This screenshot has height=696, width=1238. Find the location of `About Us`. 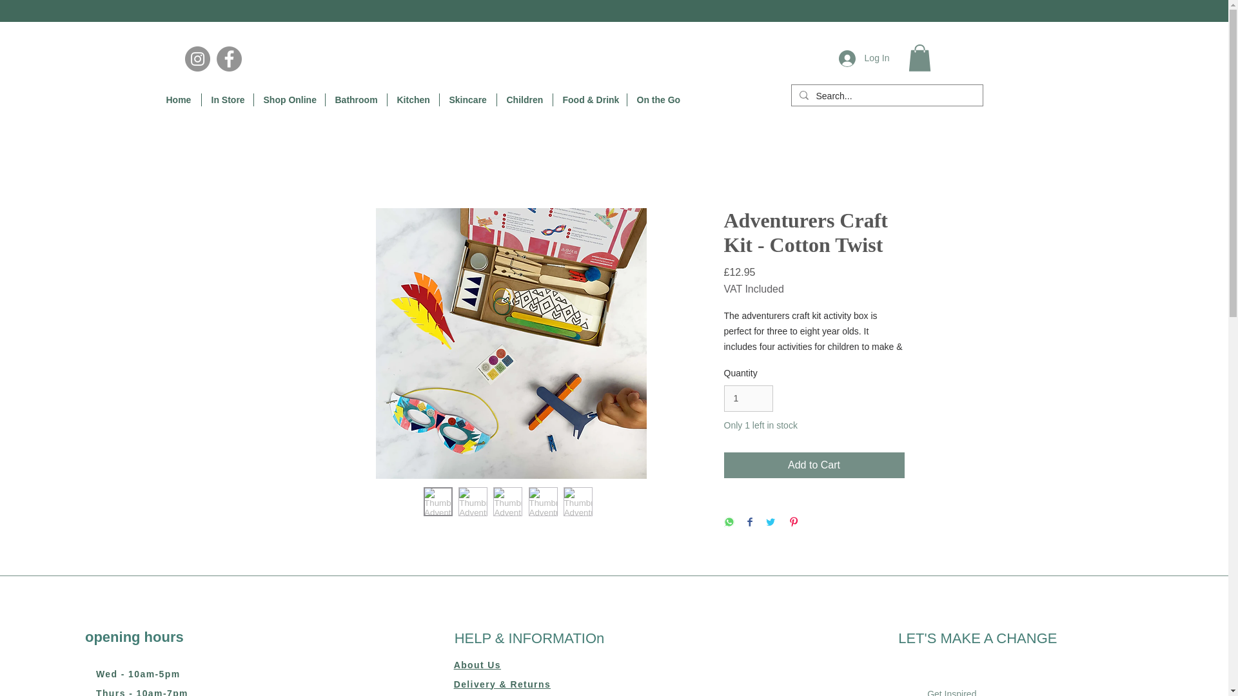

About Us is located at coordinates (477, 665).